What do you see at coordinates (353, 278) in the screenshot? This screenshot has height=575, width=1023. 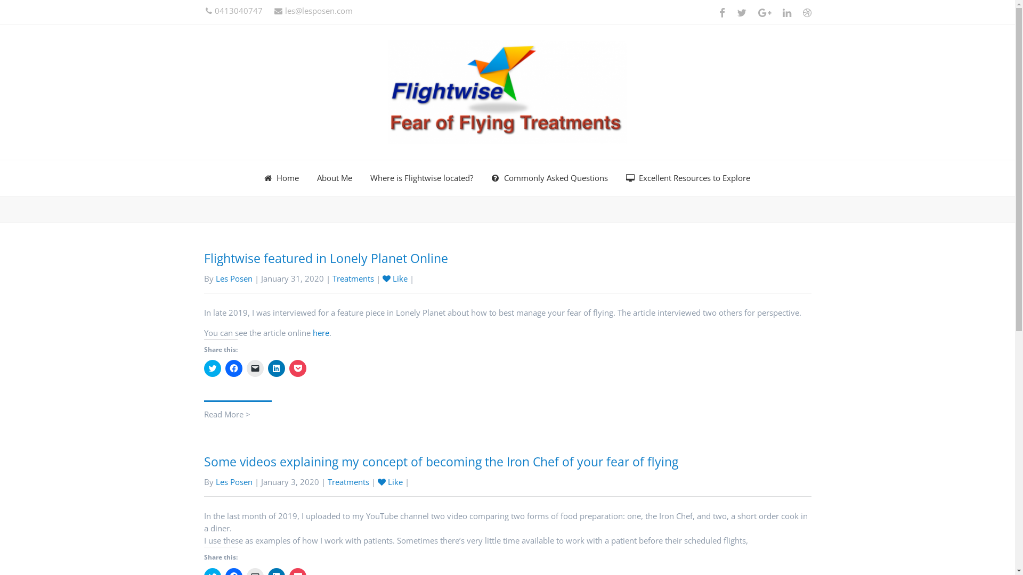 I see `Treatments` at bounding box center [353, 278].